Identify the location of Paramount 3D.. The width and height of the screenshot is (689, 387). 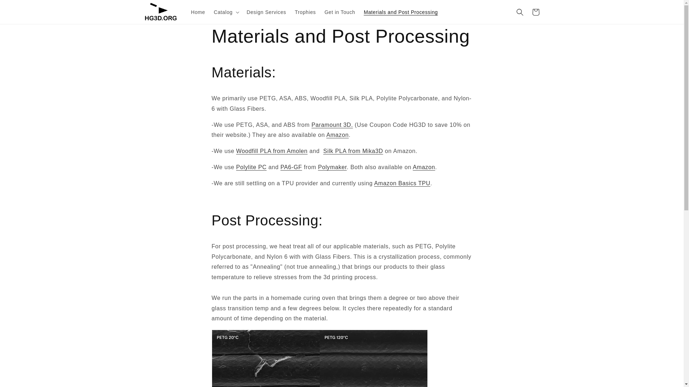
(332, 125).